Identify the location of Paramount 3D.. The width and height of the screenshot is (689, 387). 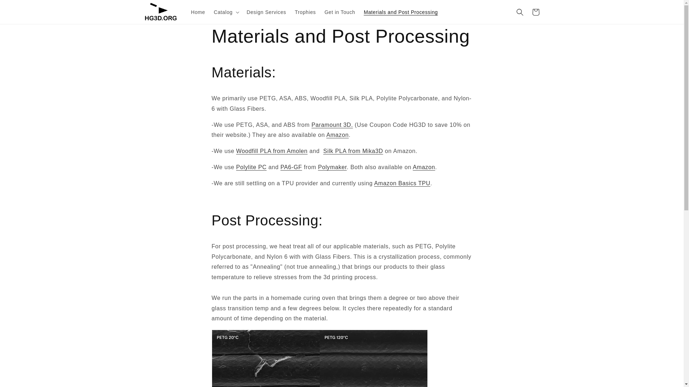
(332, 125).